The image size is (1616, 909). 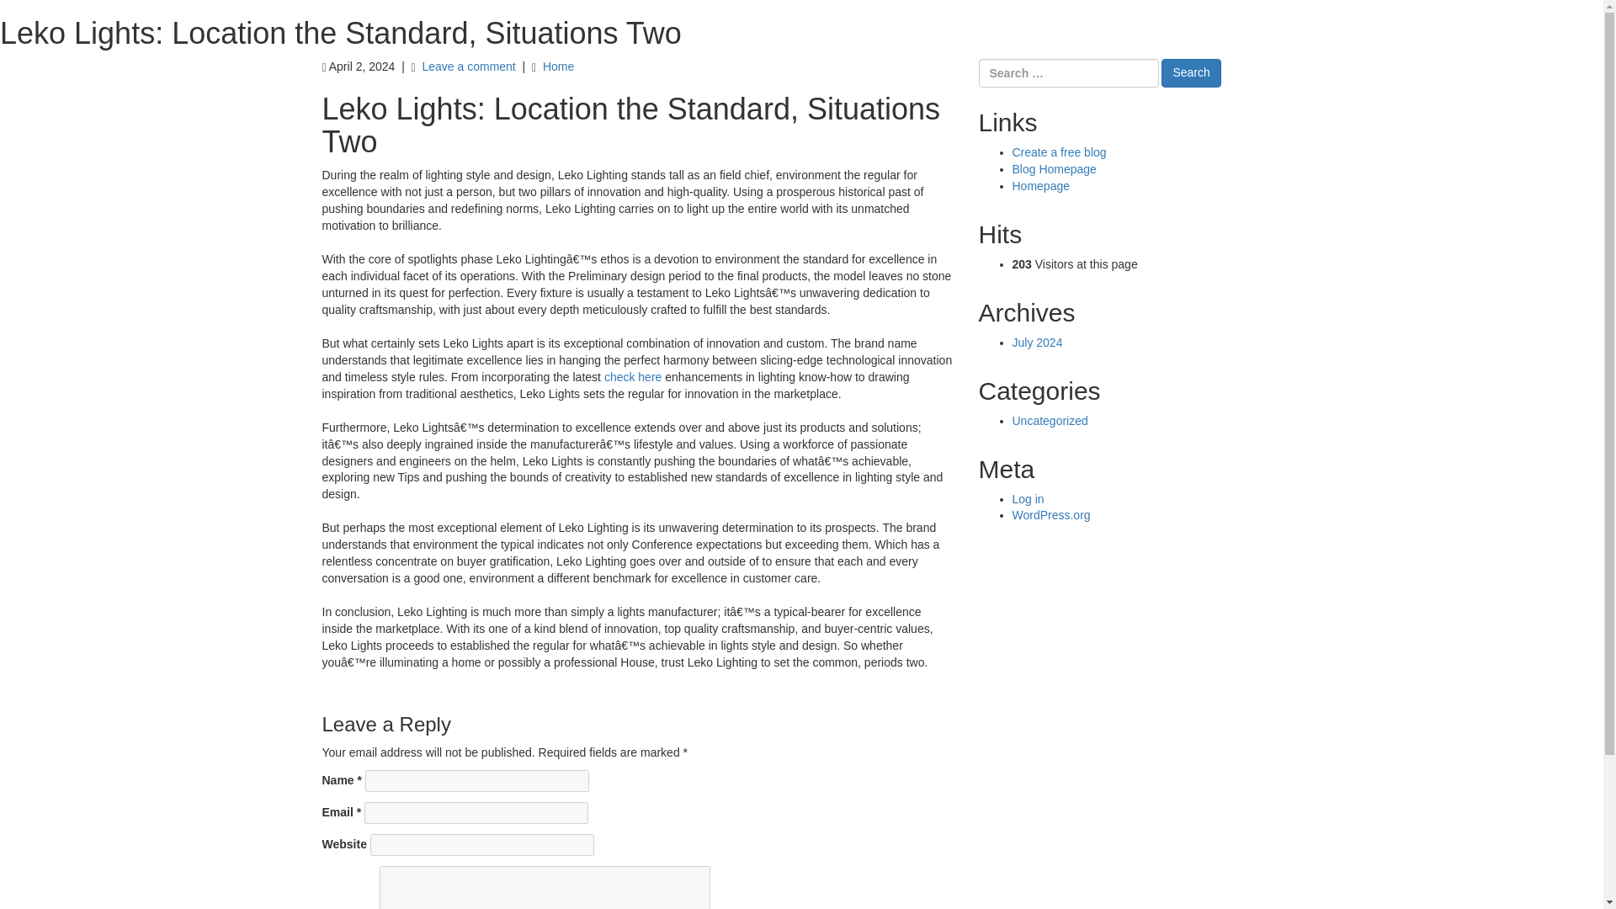 I want to click on WordPress.org, so click(x=1050, y=514).